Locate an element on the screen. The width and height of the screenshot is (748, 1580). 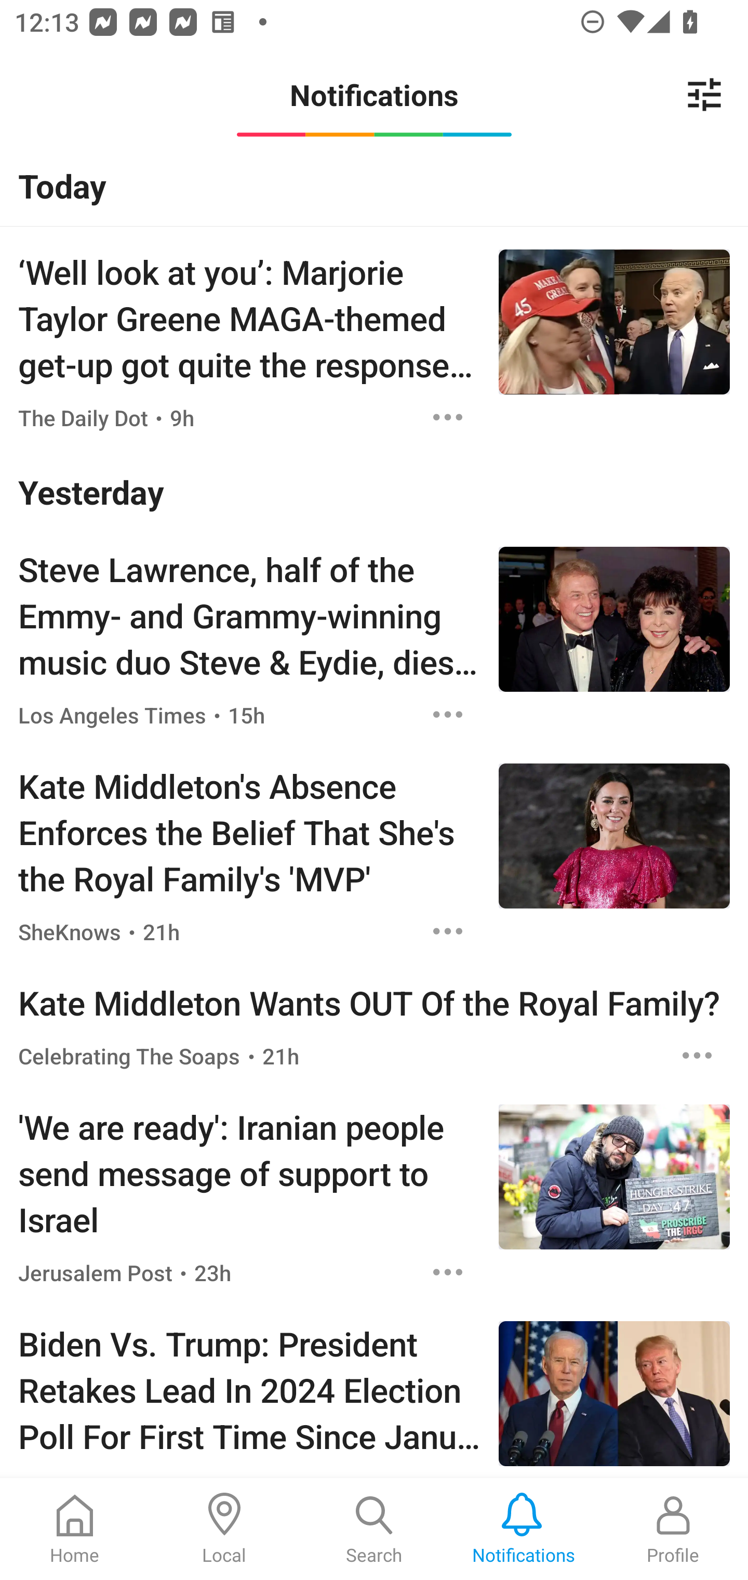
Yesterday is located at coordinates (374, 492).